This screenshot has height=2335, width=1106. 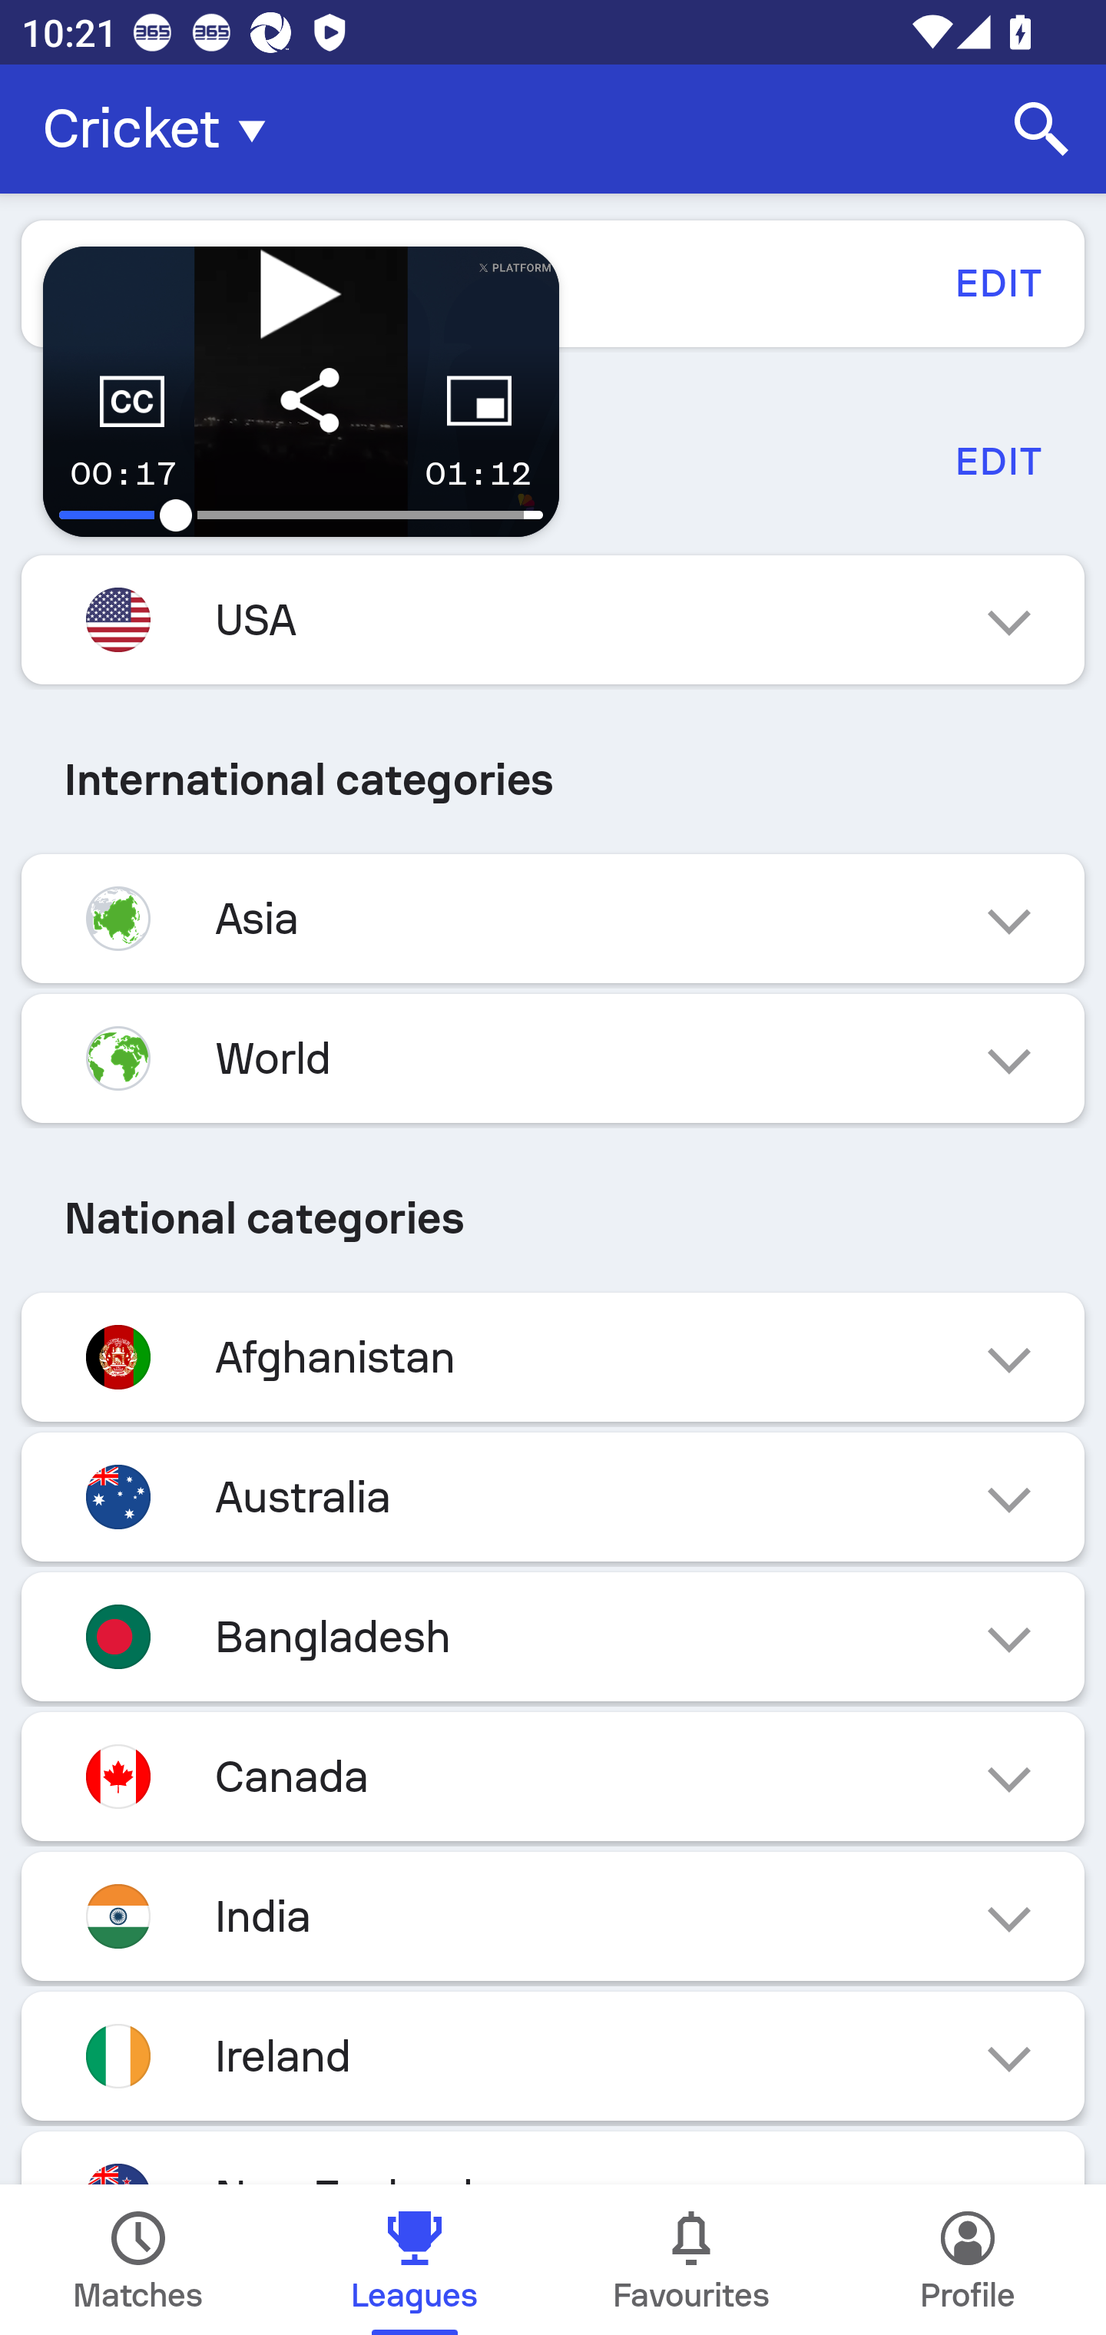 What do you see at coordinates (553, 1636) in the screenshot?
I see `Bangladesh` at bounding box center [553, 1636].